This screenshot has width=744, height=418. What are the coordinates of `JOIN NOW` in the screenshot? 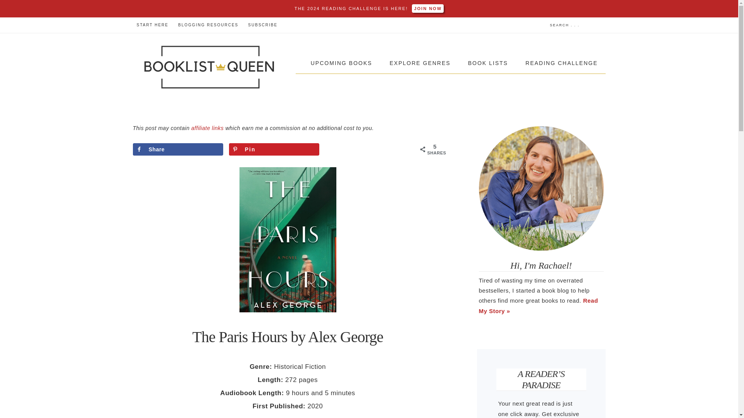 It's located at (425, 9).